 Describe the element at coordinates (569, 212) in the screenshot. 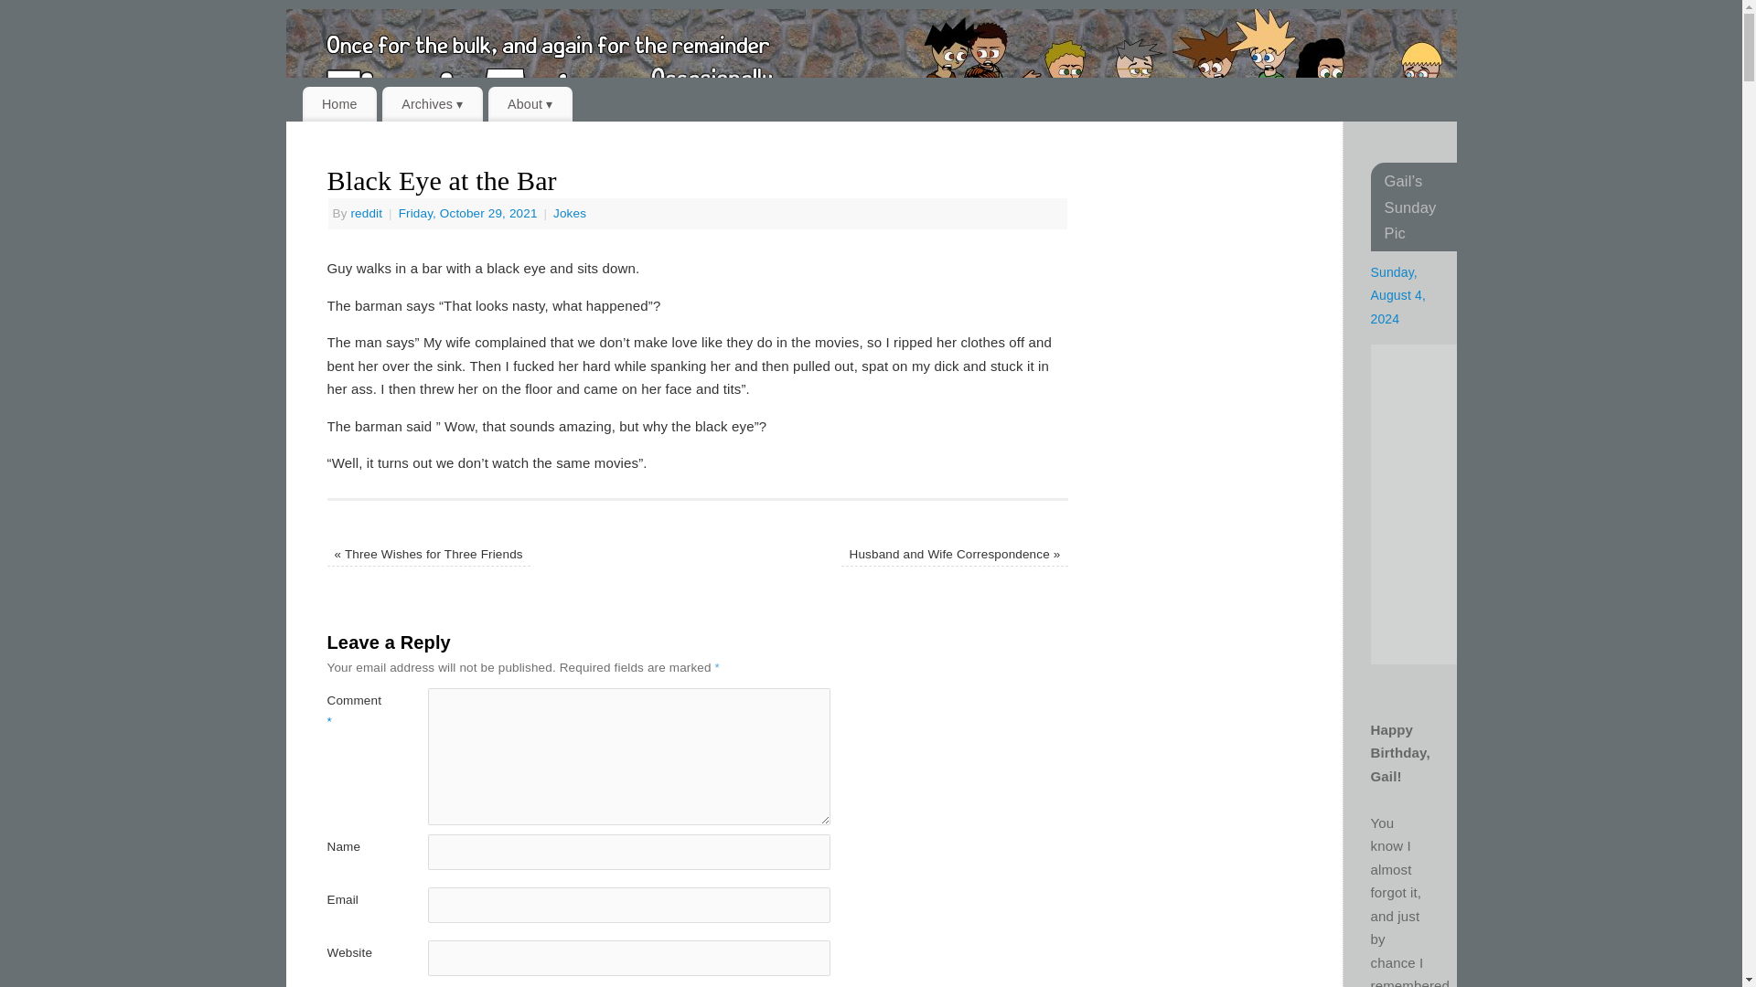

I see `Jokes` at that location.